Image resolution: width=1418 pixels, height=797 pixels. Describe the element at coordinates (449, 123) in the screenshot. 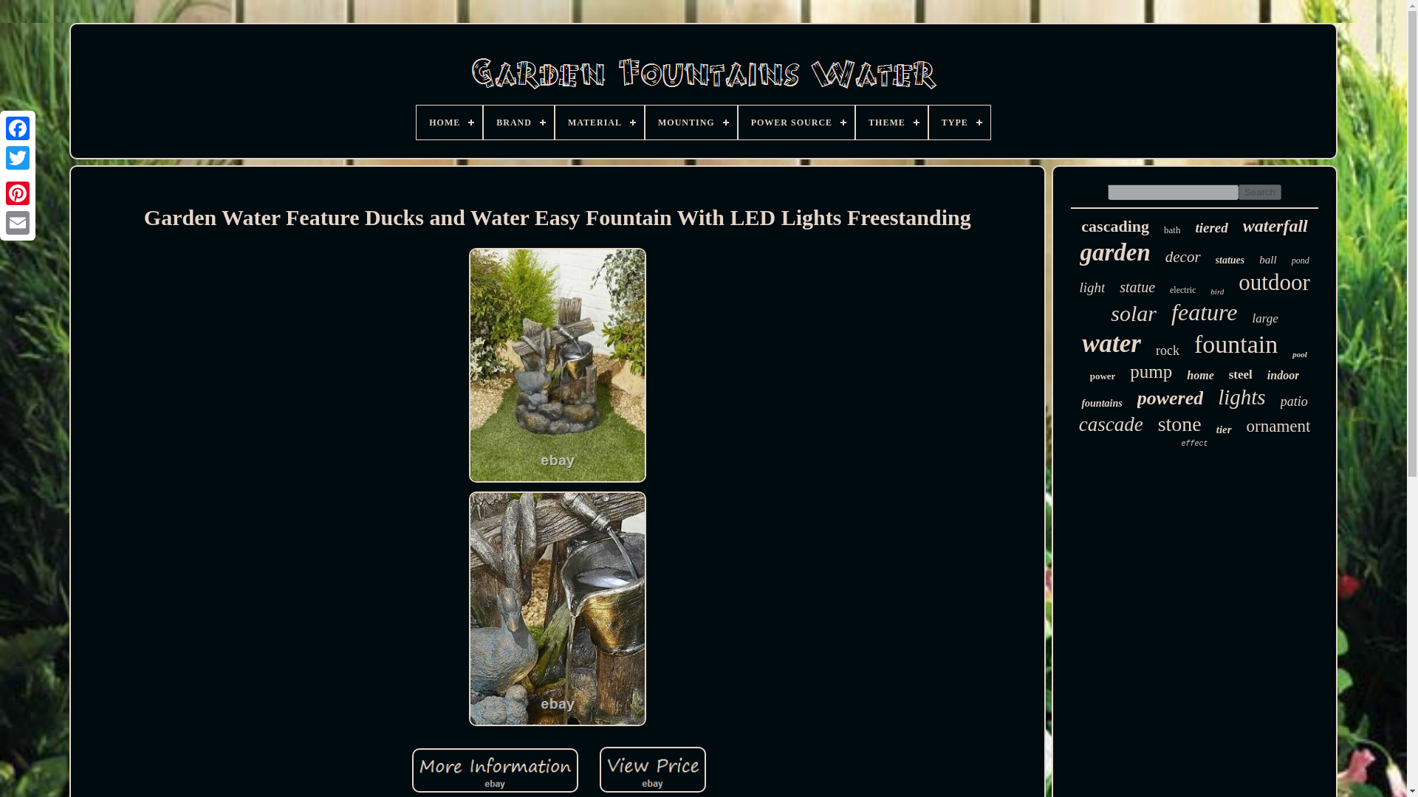

I see `HOME` at that location.